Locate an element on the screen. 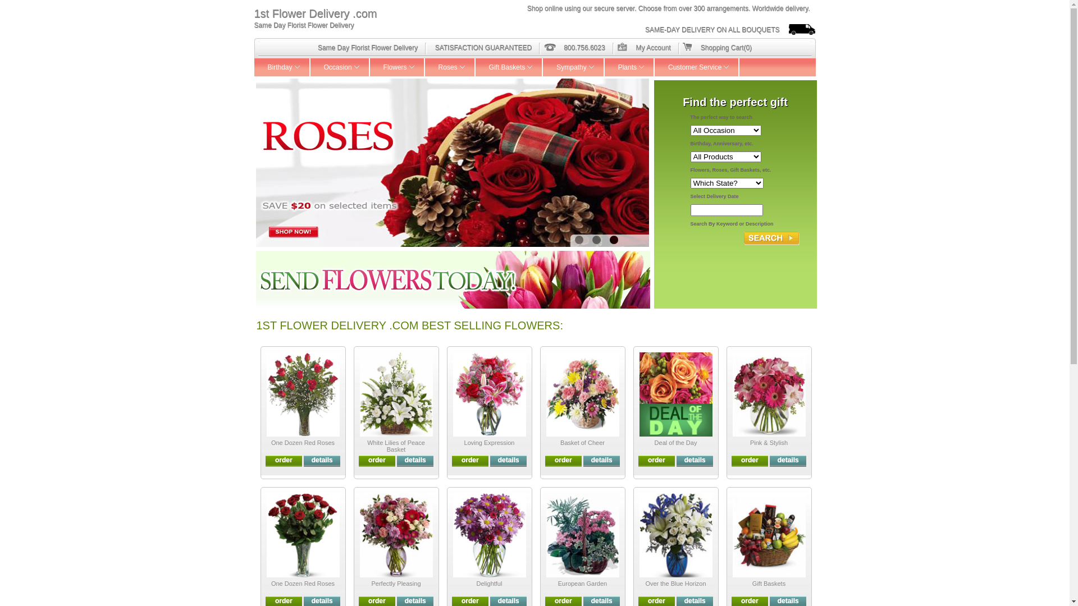 Image resolution: width=1078 pixels, height=606 pixels. Gift Baskets is located at coordinates (769, 584).